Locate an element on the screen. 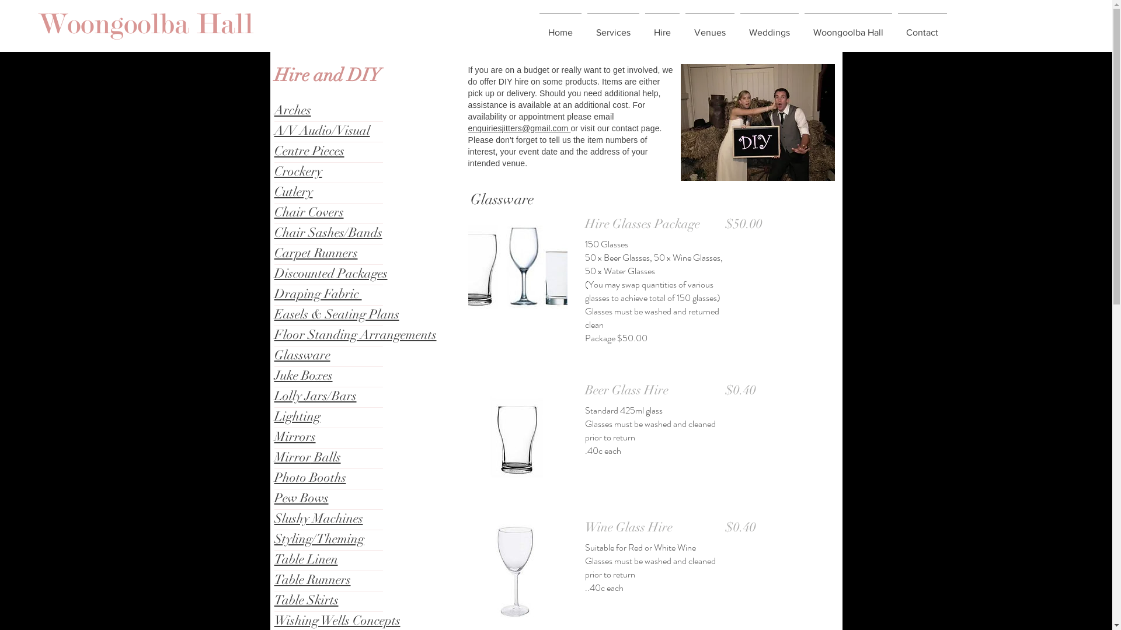  Mirrors is located at coordinates (295, 436).